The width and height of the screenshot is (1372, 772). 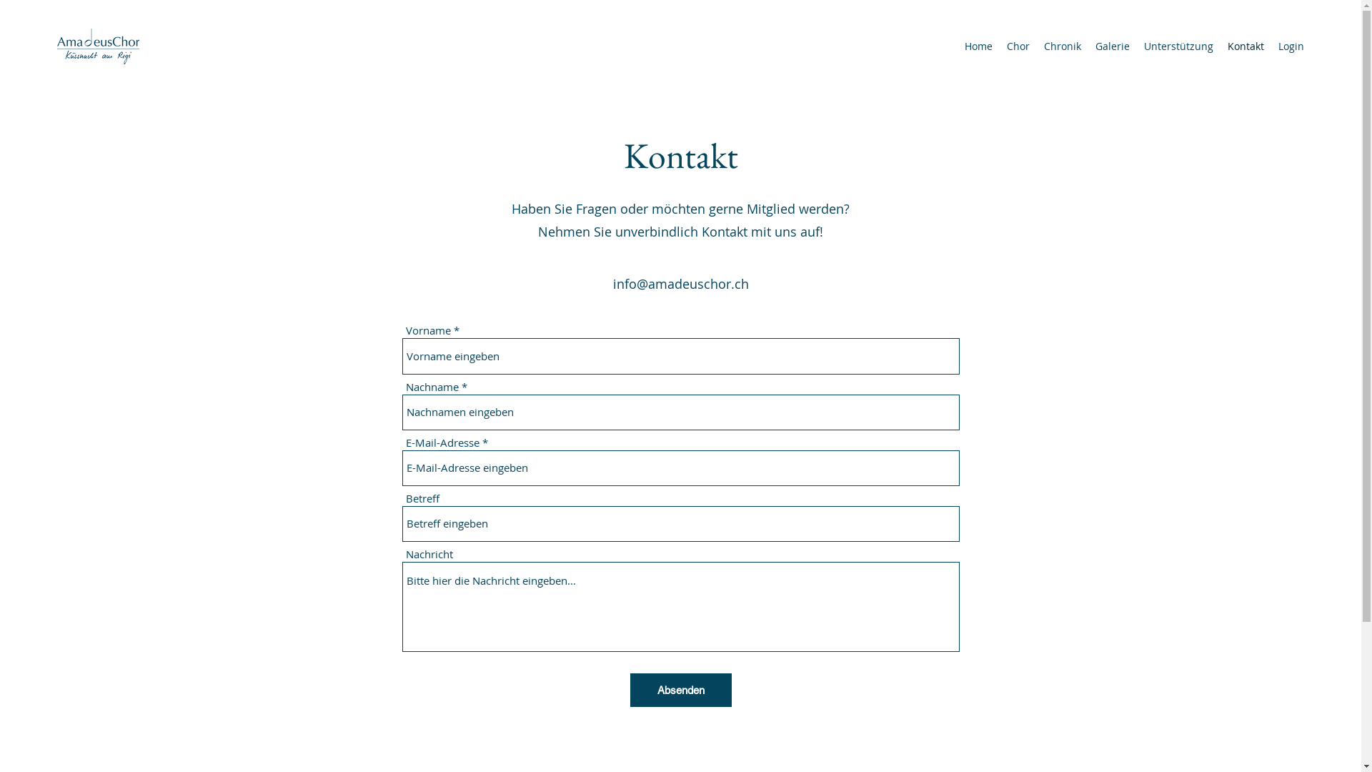 I want to click on Home, so click(x=979, y=46).